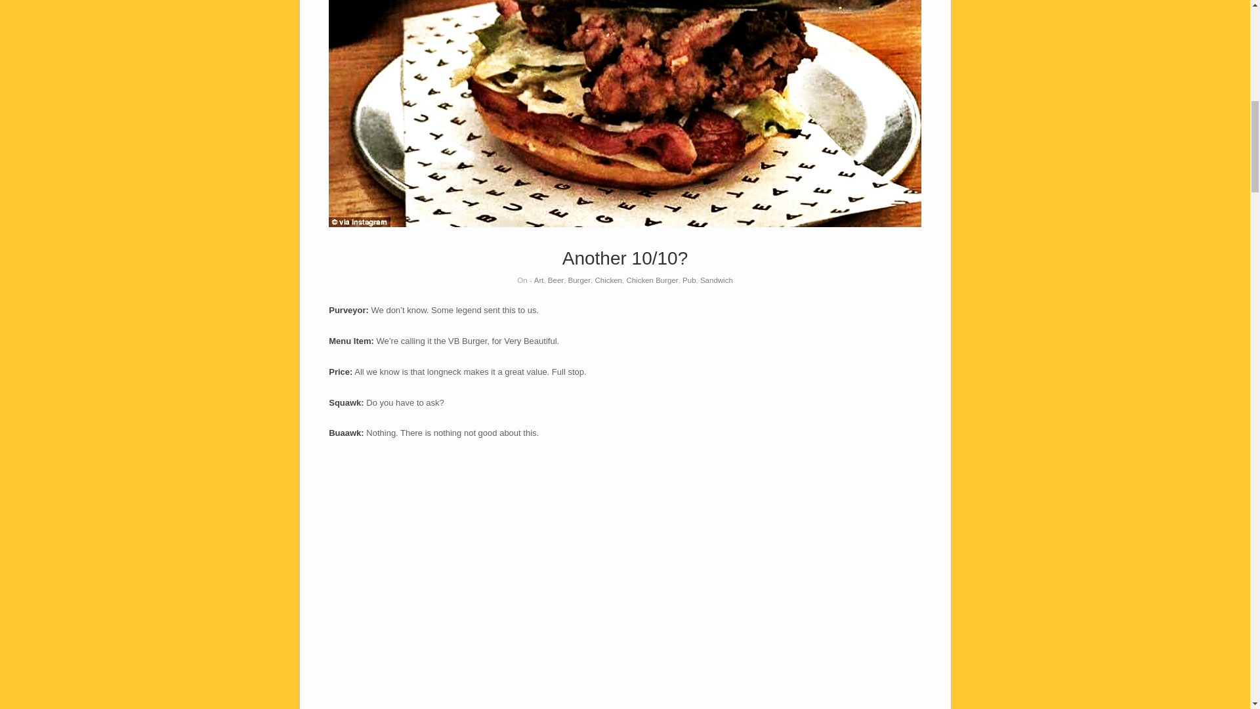 This screenshot has height=709, width=1260. I want to click on Pub, so click(689, 280).